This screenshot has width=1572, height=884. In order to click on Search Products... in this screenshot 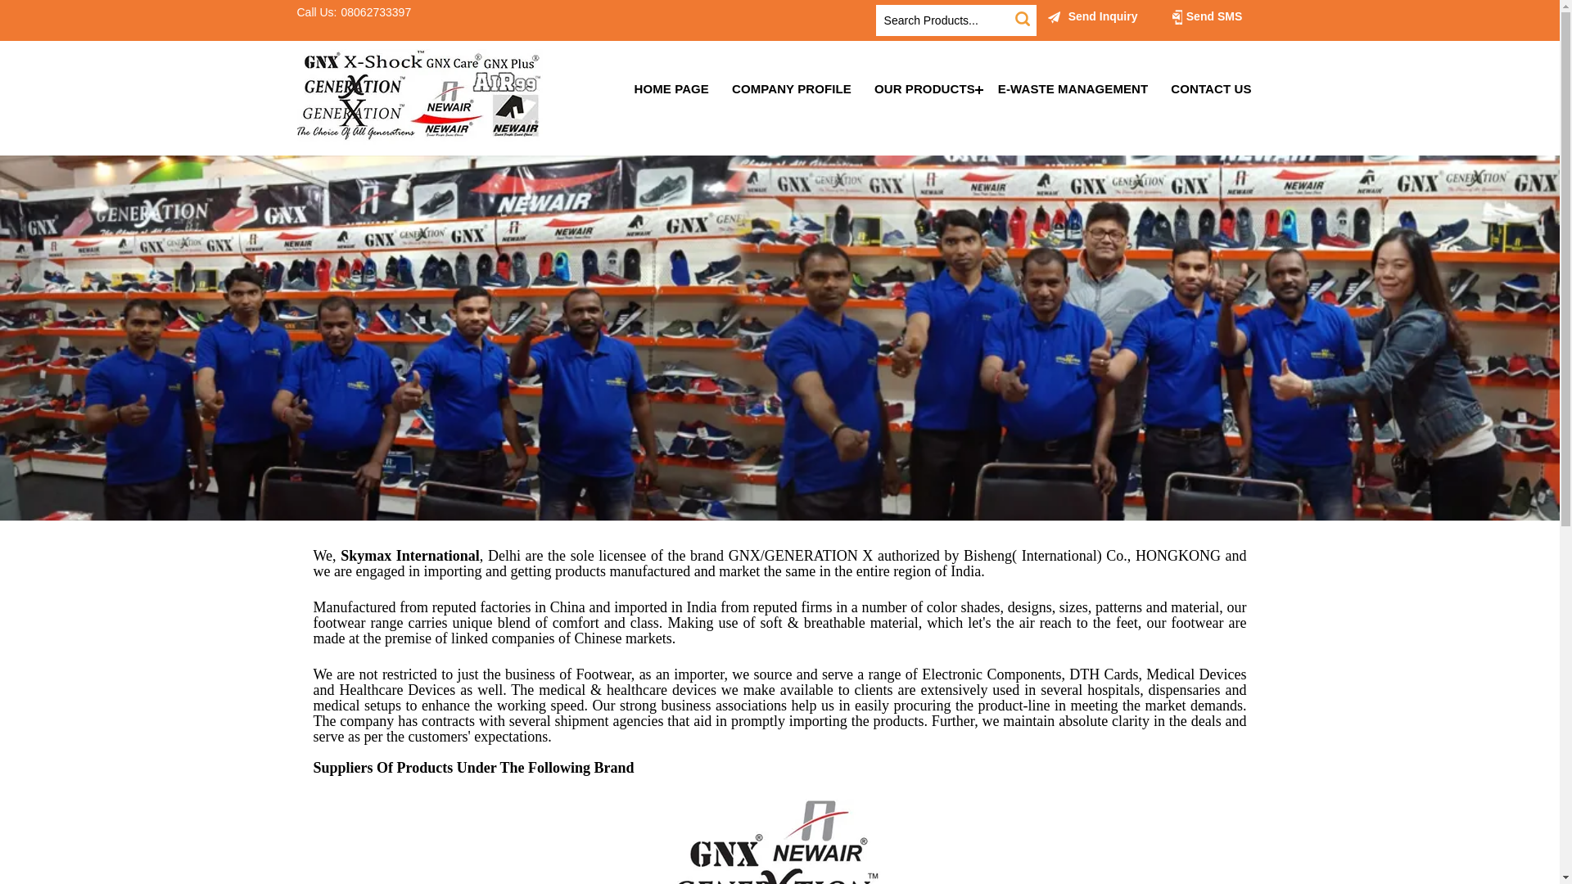, I will do `click(945, 20)`.